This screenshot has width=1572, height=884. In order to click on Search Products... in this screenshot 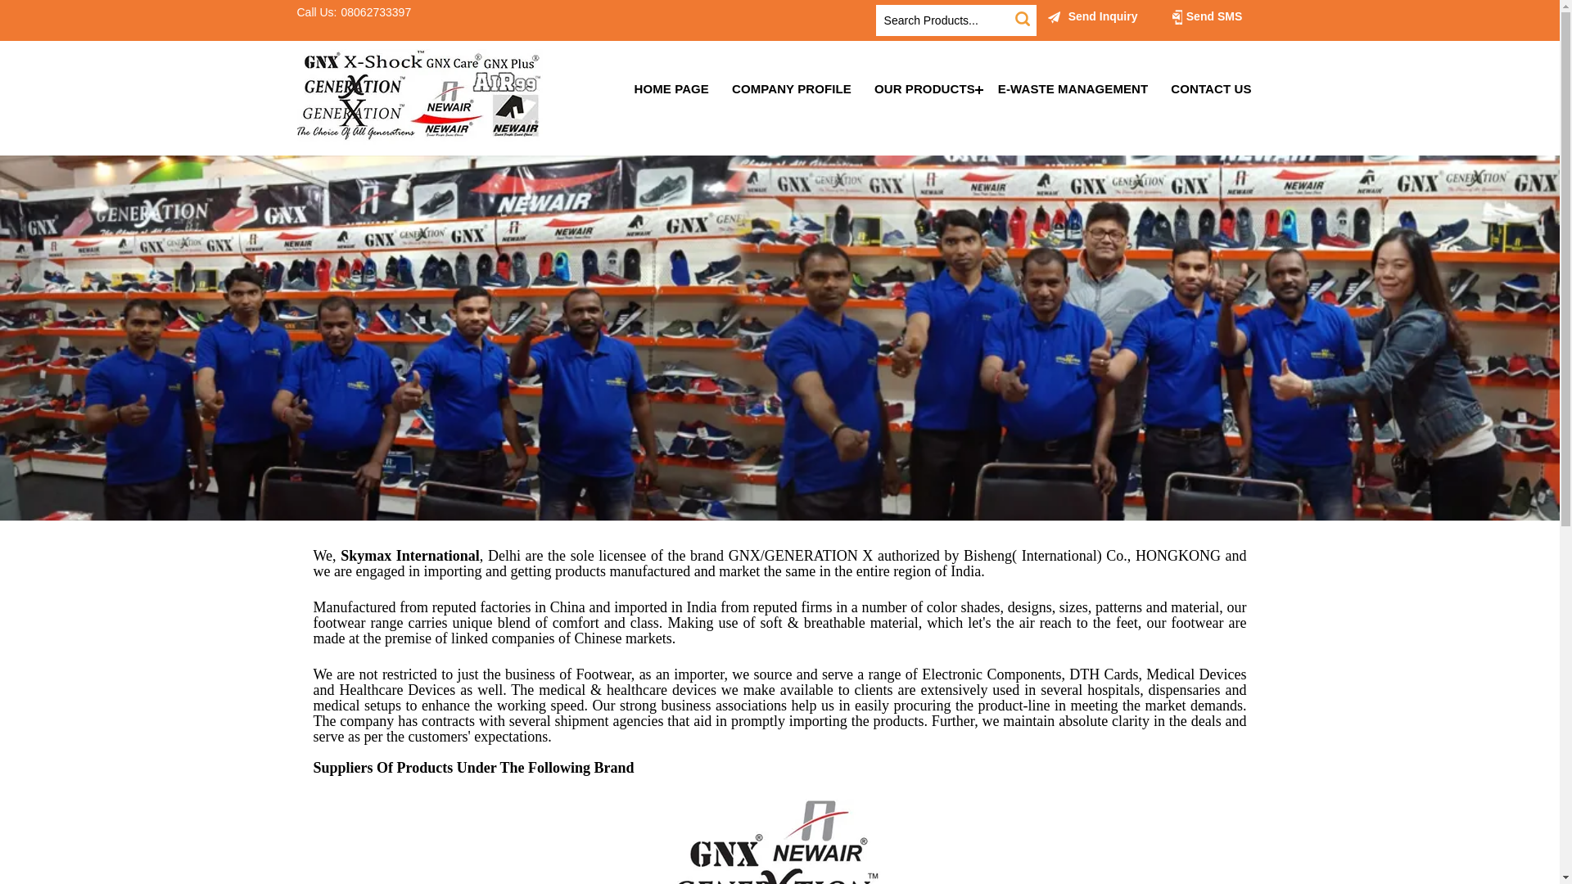, I will do `click(945, 20)`.